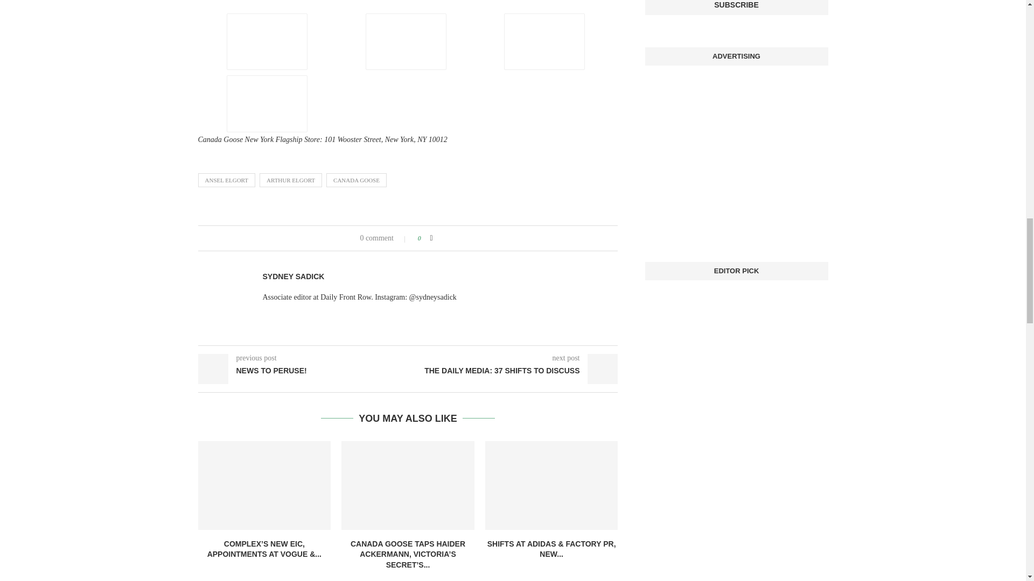 Image resolution: width=1034 pixels, height=581 pixels. Describe the element at coordinates (227, 180) in the screenshot. I see `ANSEL ELGORT` at that location.